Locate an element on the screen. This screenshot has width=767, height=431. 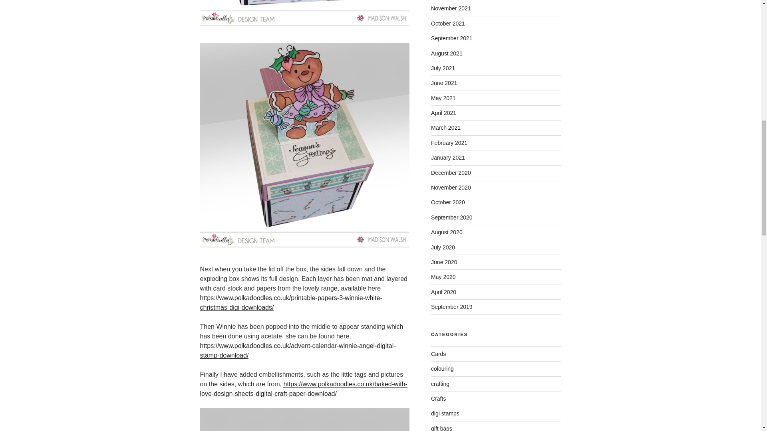
January 2021 is located at coordinates (448, 157).